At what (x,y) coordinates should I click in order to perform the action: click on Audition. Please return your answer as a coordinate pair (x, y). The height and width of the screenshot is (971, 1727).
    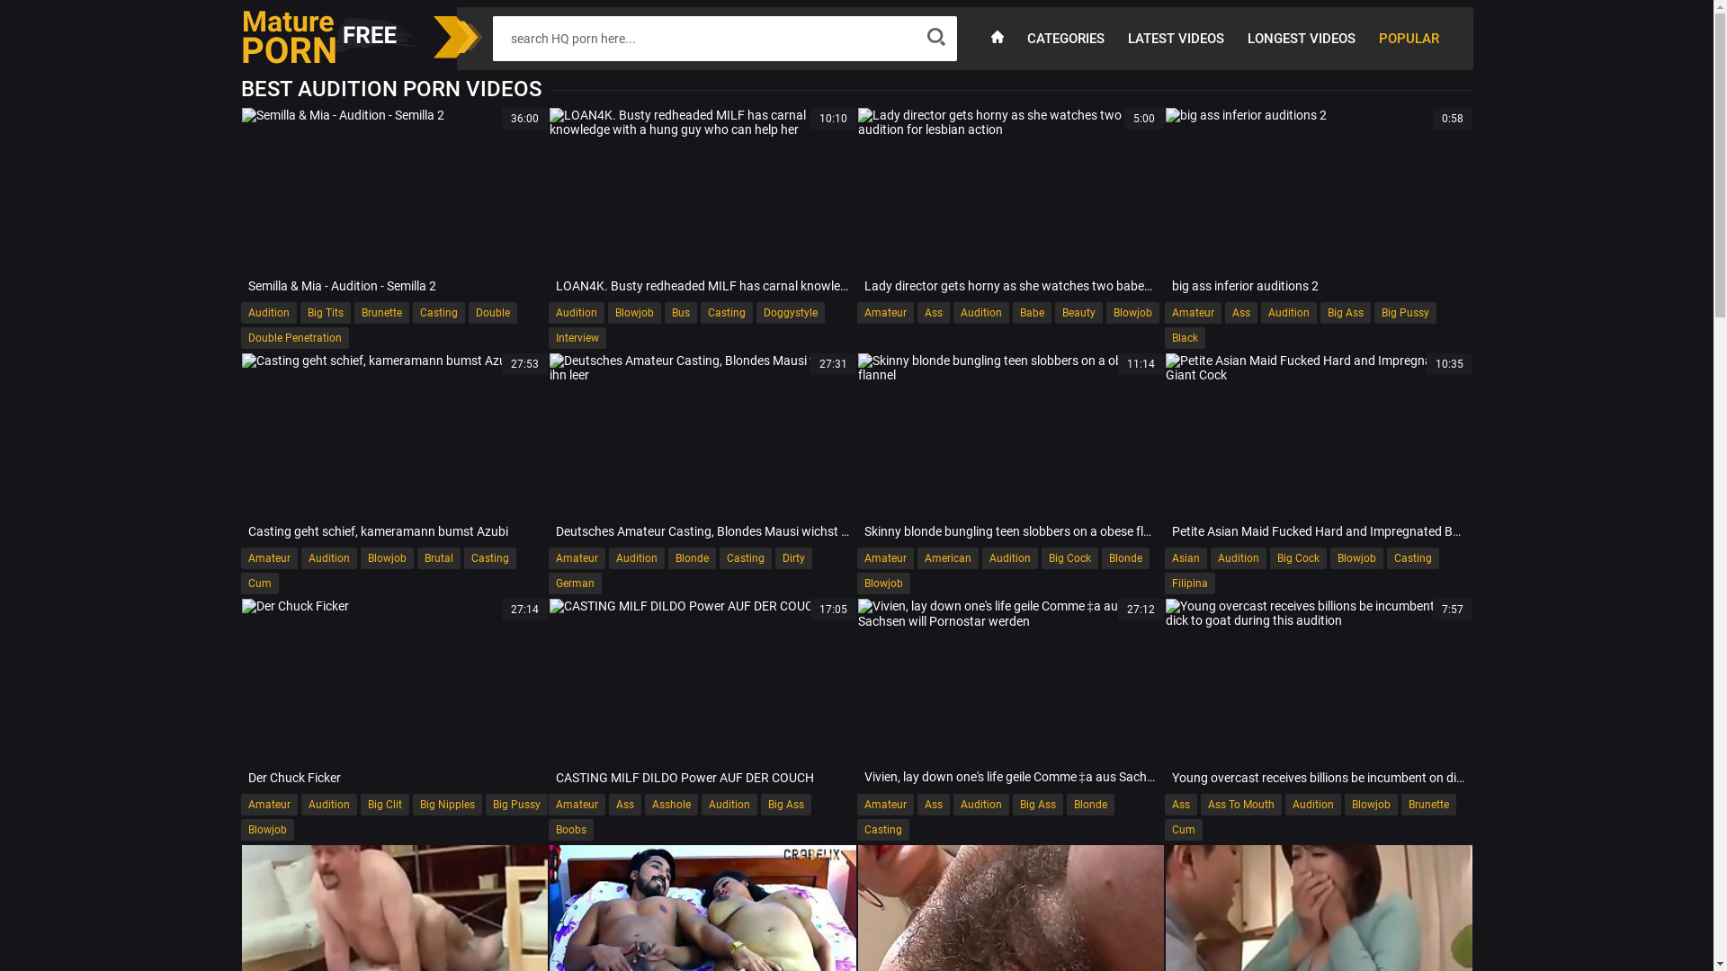
    Looking at the image, I should click on (1239, 558).